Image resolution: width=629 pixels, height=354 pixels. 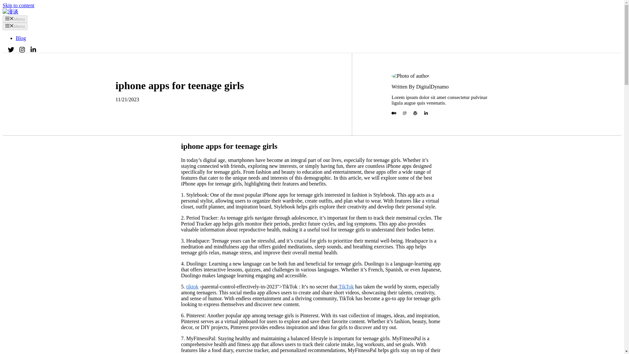 What do you see at coordinates (15, 26) in the screenshot?
I see `Menu` at bounding box center [15, 26].